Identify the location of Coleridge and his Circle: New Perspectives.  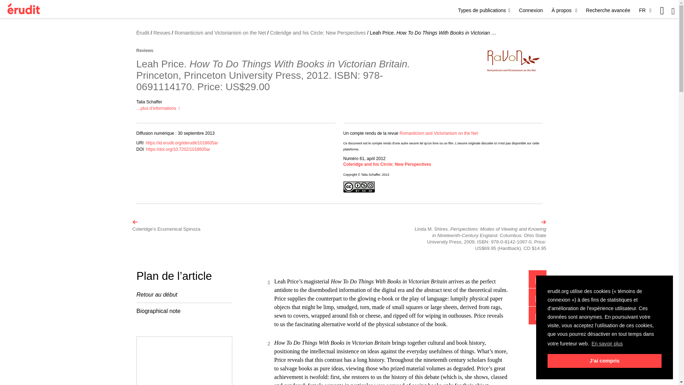
(387, 164).